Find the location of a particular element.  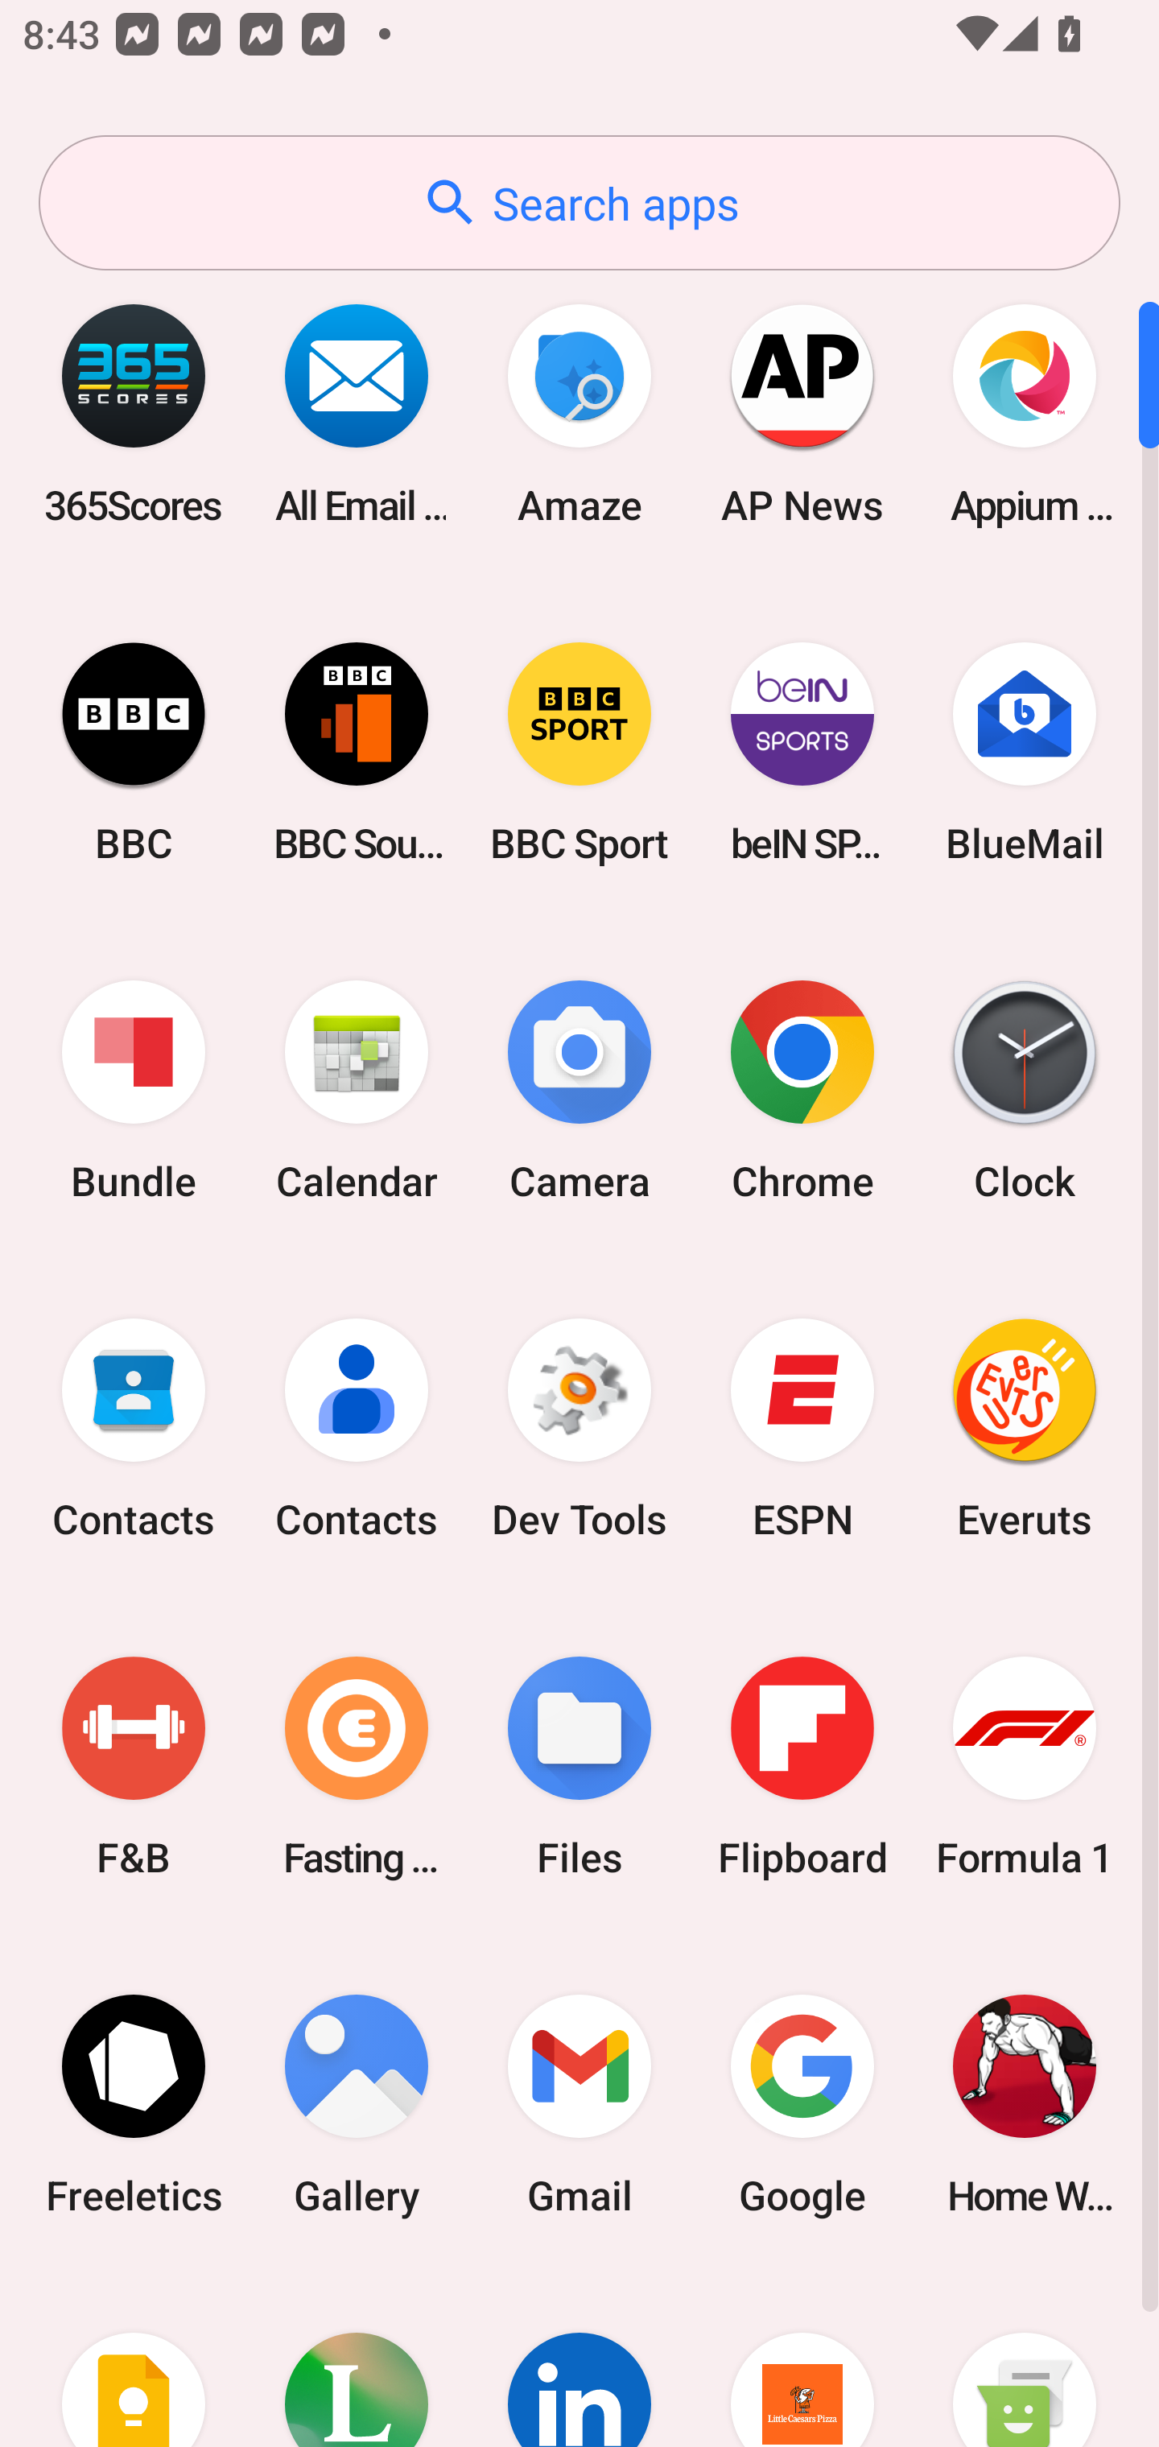

Contacts is located at coordinates (134, 1429).